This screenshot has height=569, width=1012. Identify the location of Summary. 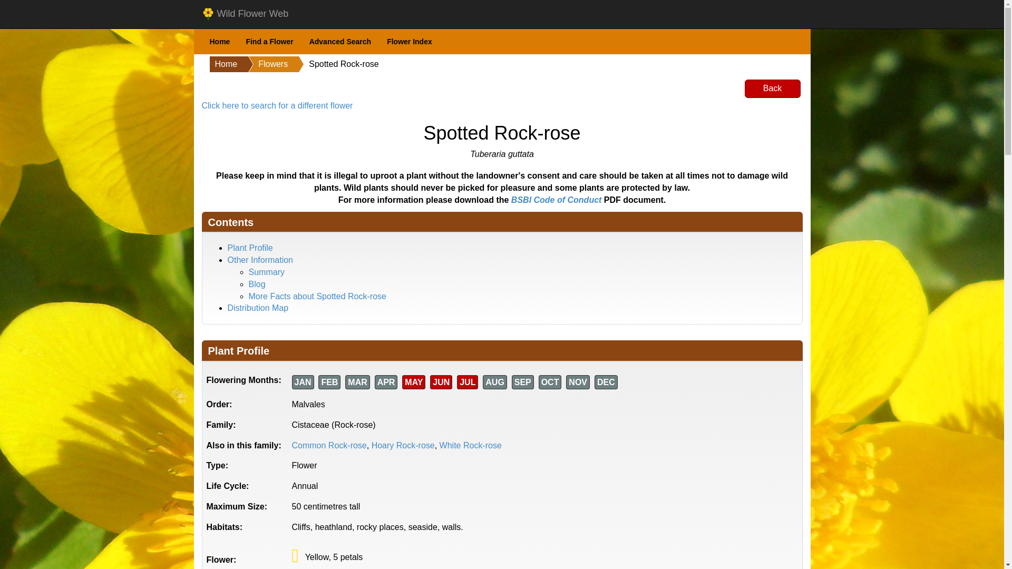
(267, 272).